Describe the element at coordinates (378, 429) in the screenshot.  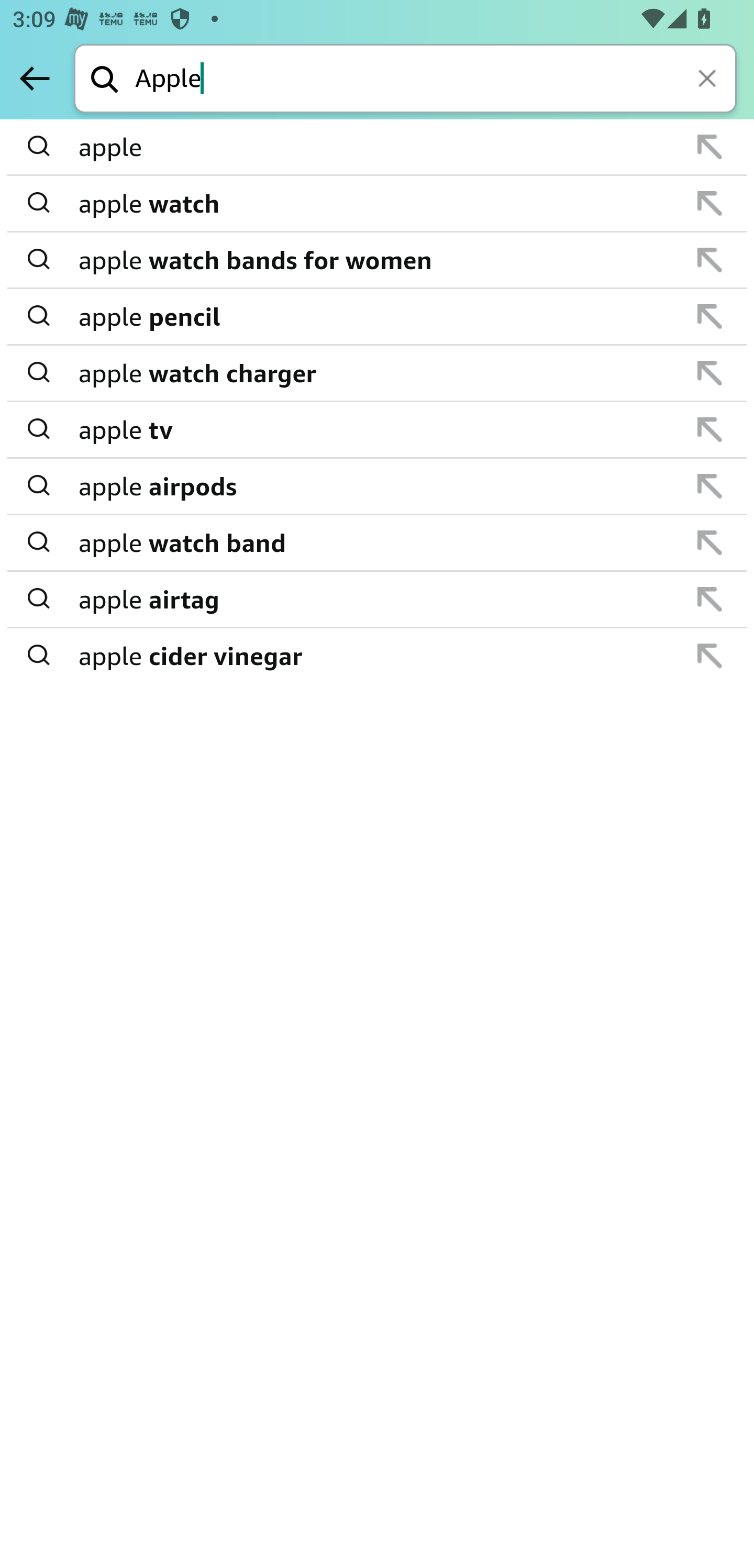
I see `apple tv` at that location.